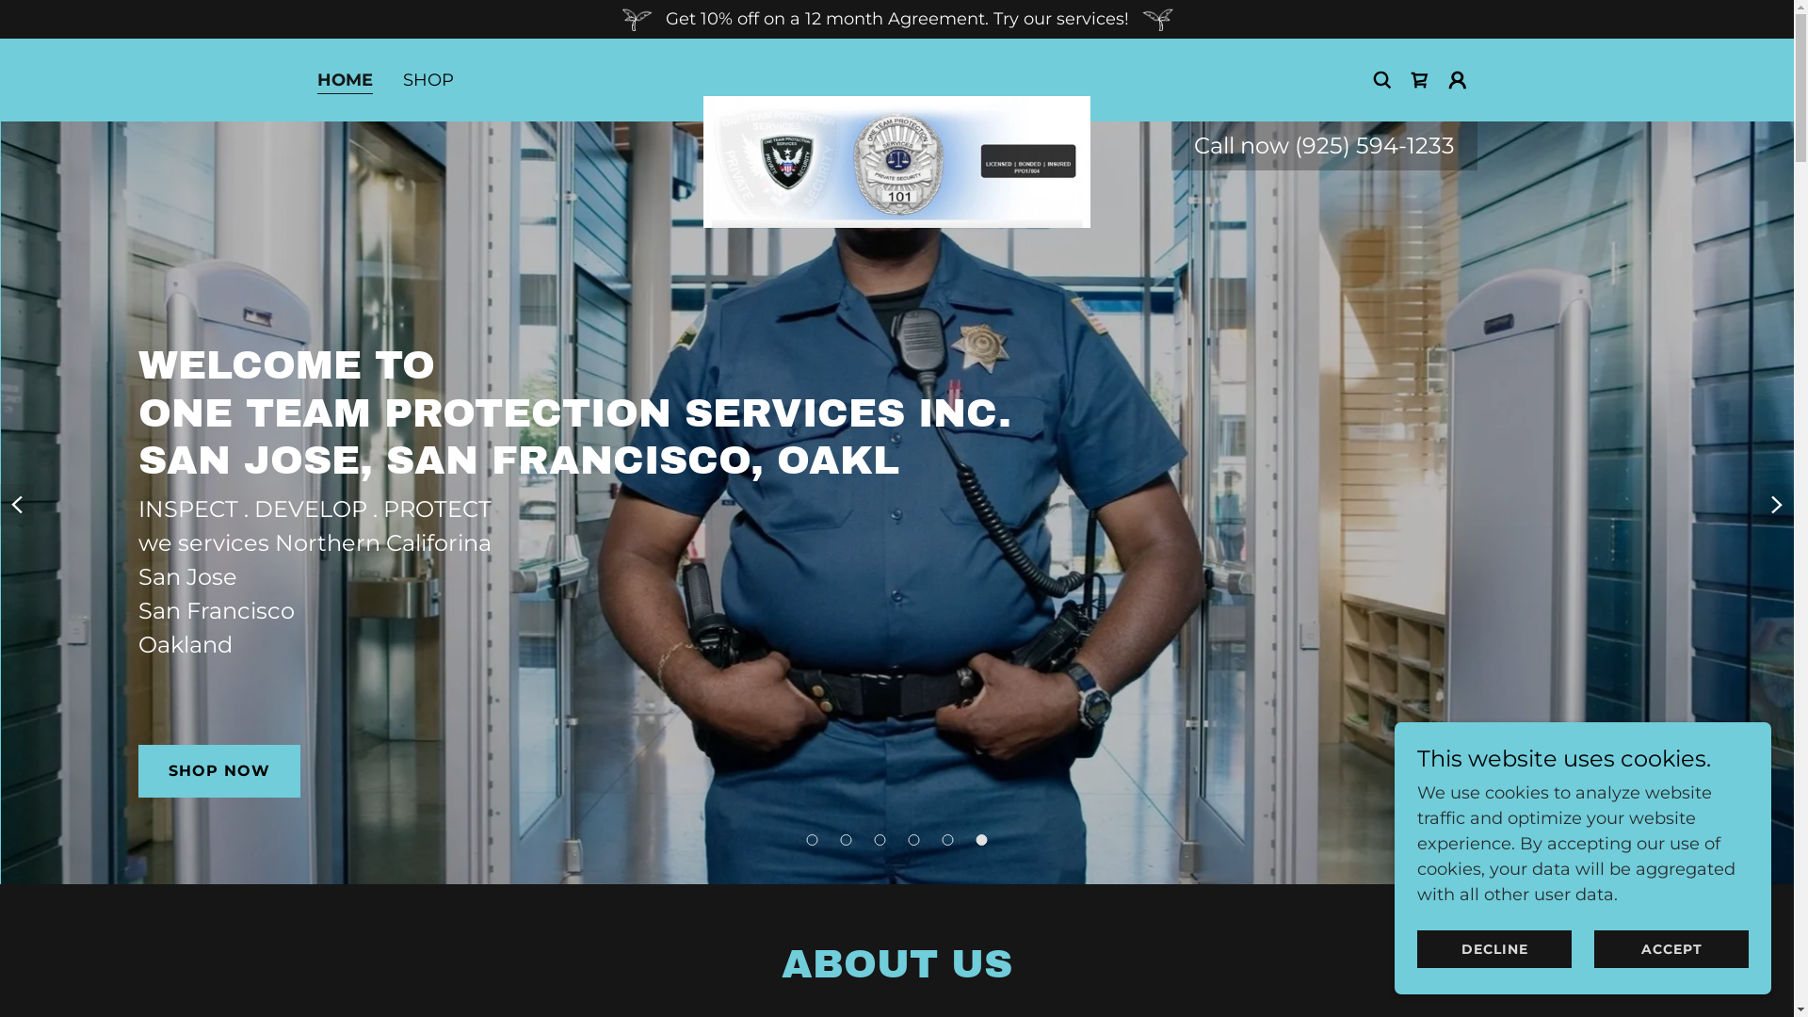 The width and height of the screenshot is (1808, 1017). I want to click on DECLINE, so click(1494, 949).